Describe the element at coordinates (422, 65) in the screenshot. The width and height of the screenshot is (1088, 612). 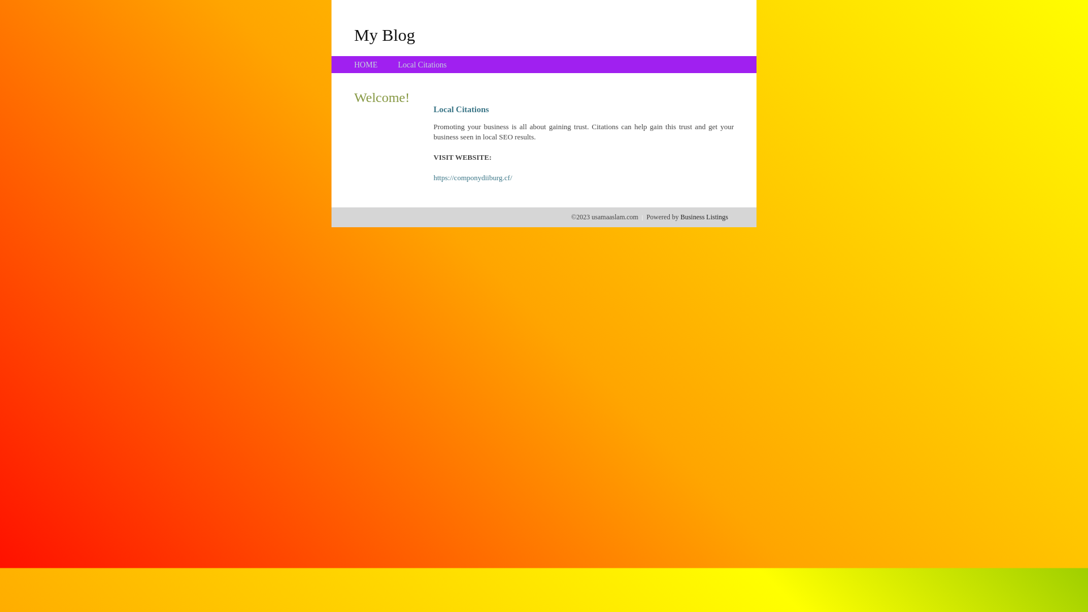
I see `Local Citations` at that location.